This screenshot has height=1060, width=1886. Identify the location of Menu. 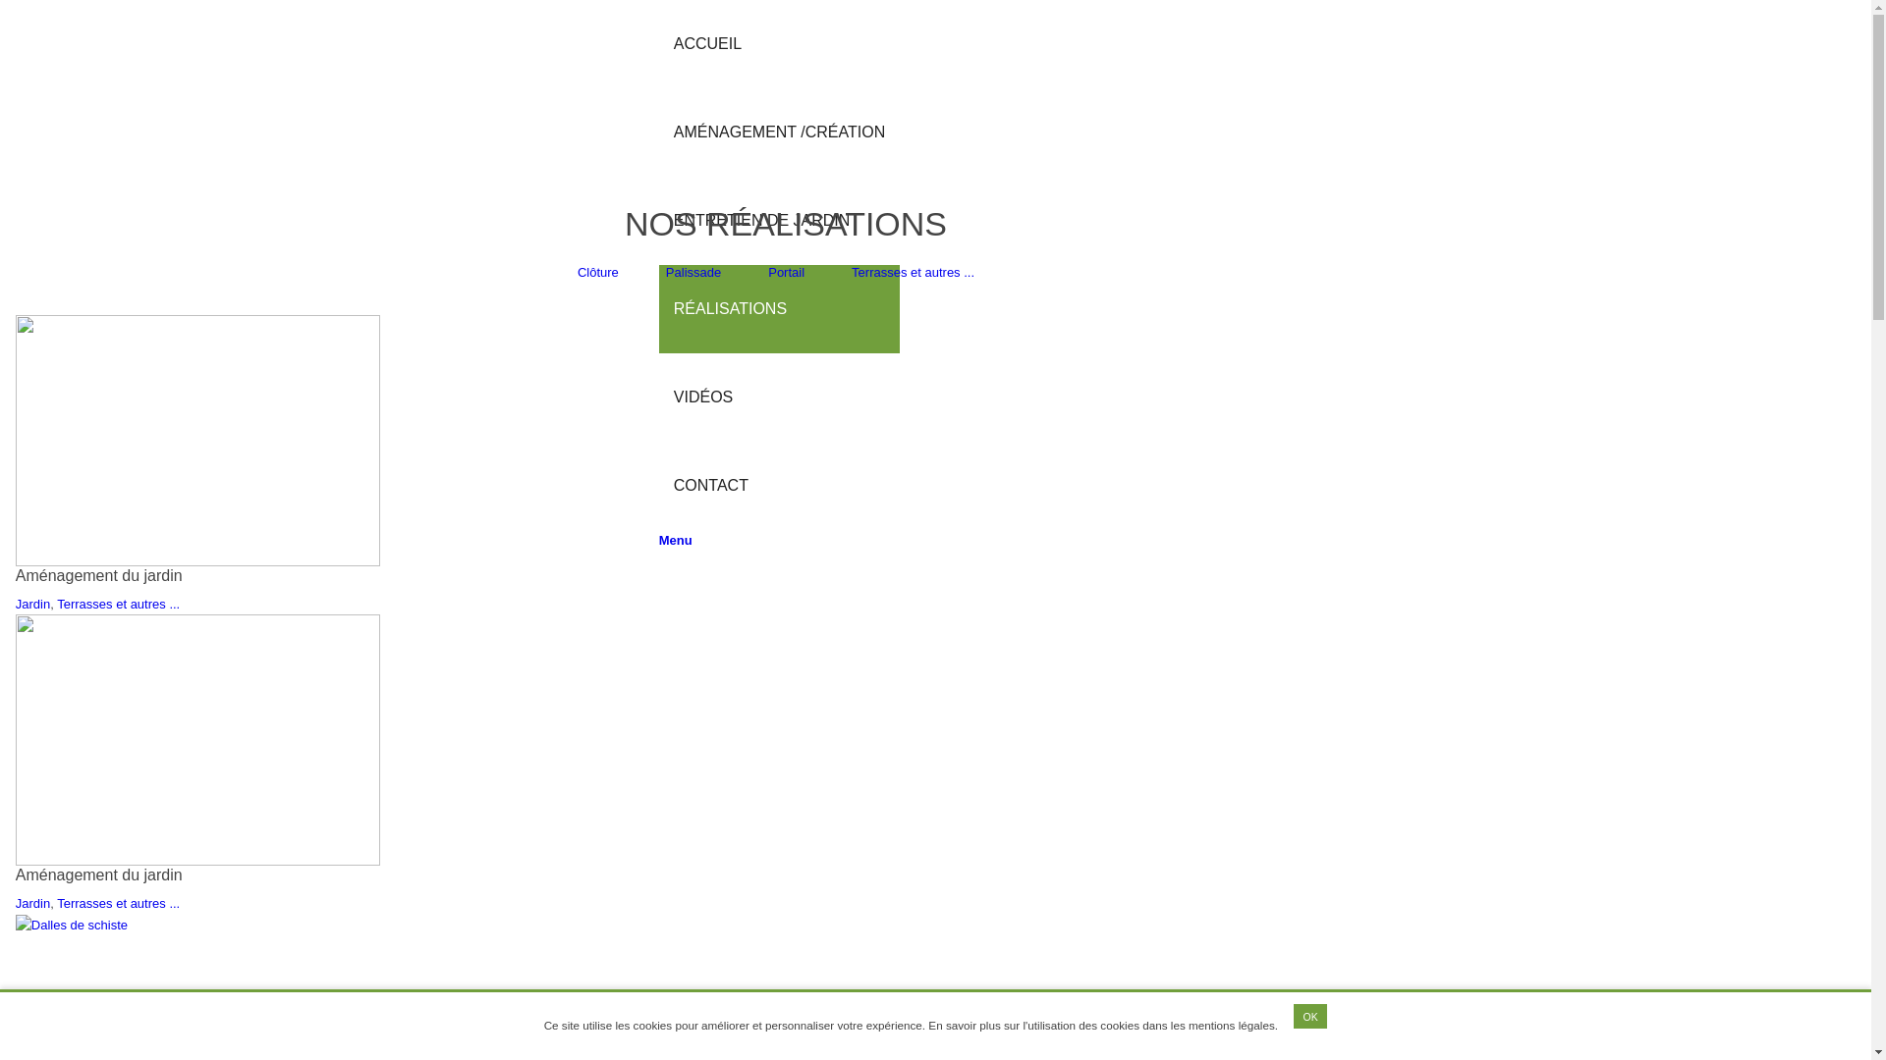
(676, 540).